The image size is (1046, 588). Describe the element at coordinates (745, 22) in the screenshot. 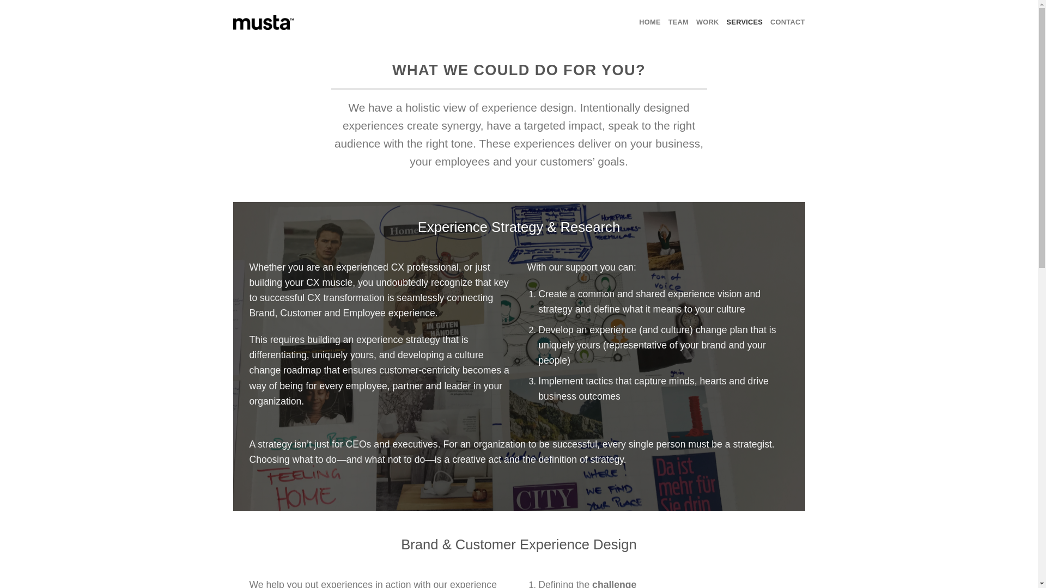

I see `SERVICES` at that location.